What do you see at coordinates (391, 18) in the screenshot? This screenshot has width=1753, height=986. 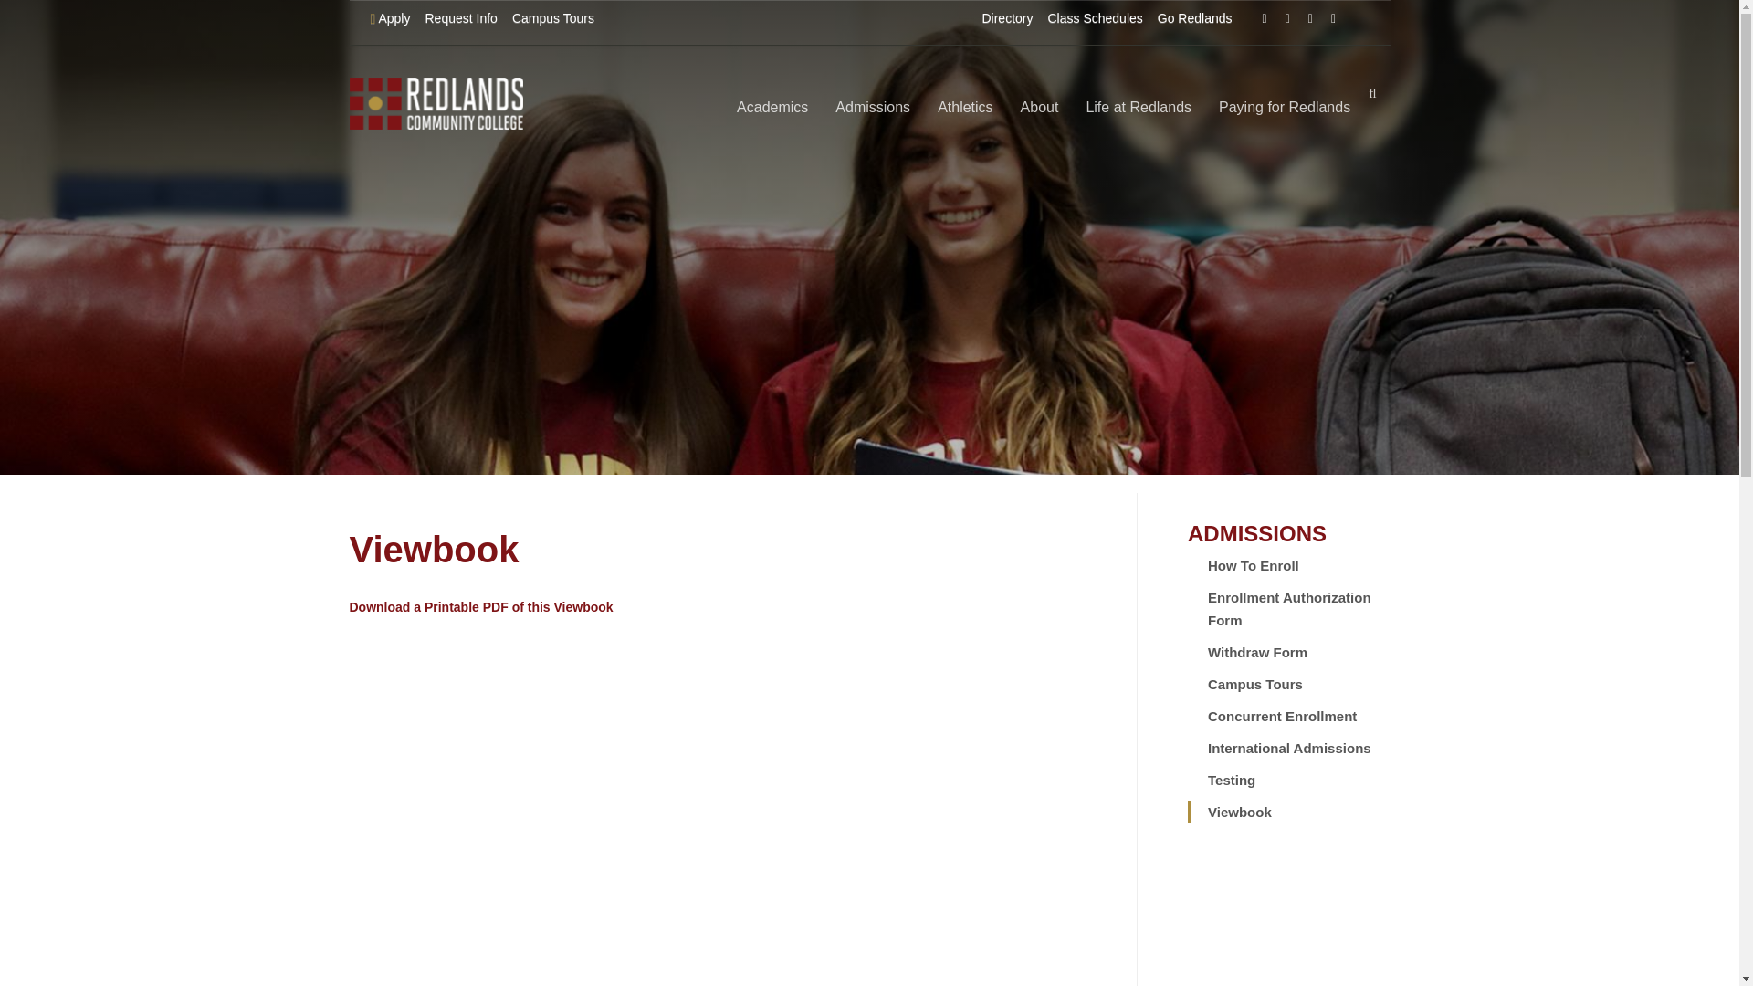 I see `Apply` at bounding box center [391, 18].